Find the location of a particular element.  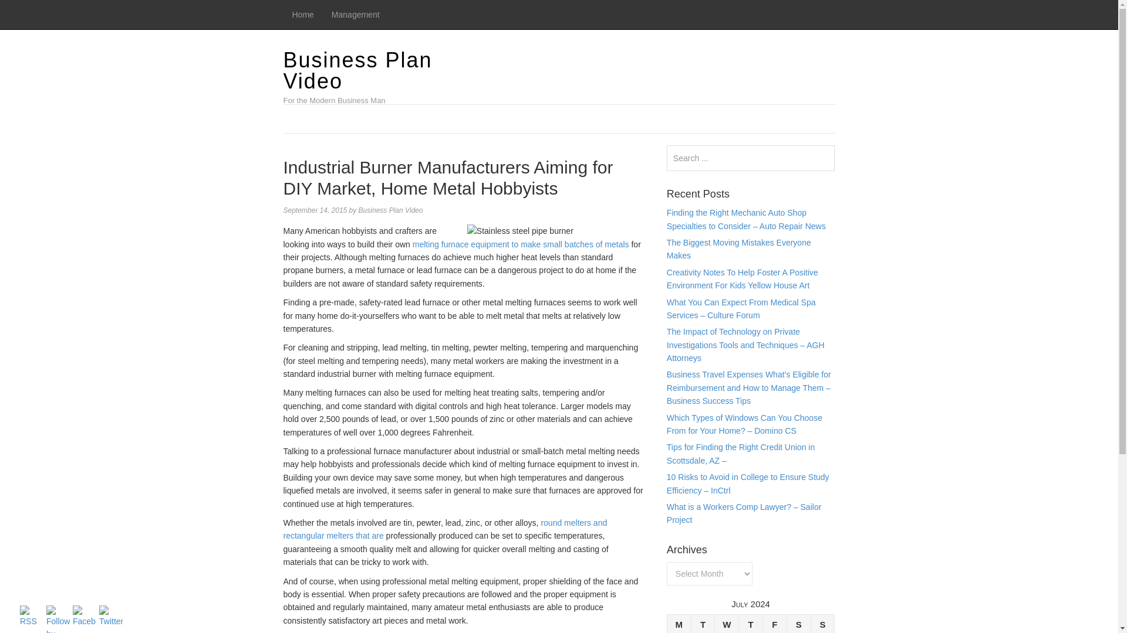

Search for: is located at coordinates (751, 158).